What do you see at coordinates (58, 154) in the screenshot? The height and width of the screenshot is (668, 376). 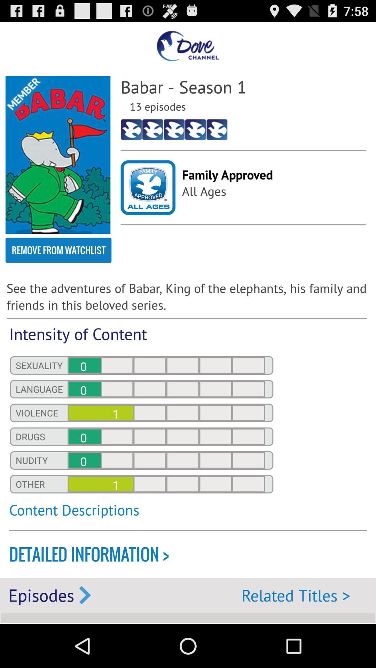 I see `choose icon above remove from watchlist app` at bounding box center [58, 154].